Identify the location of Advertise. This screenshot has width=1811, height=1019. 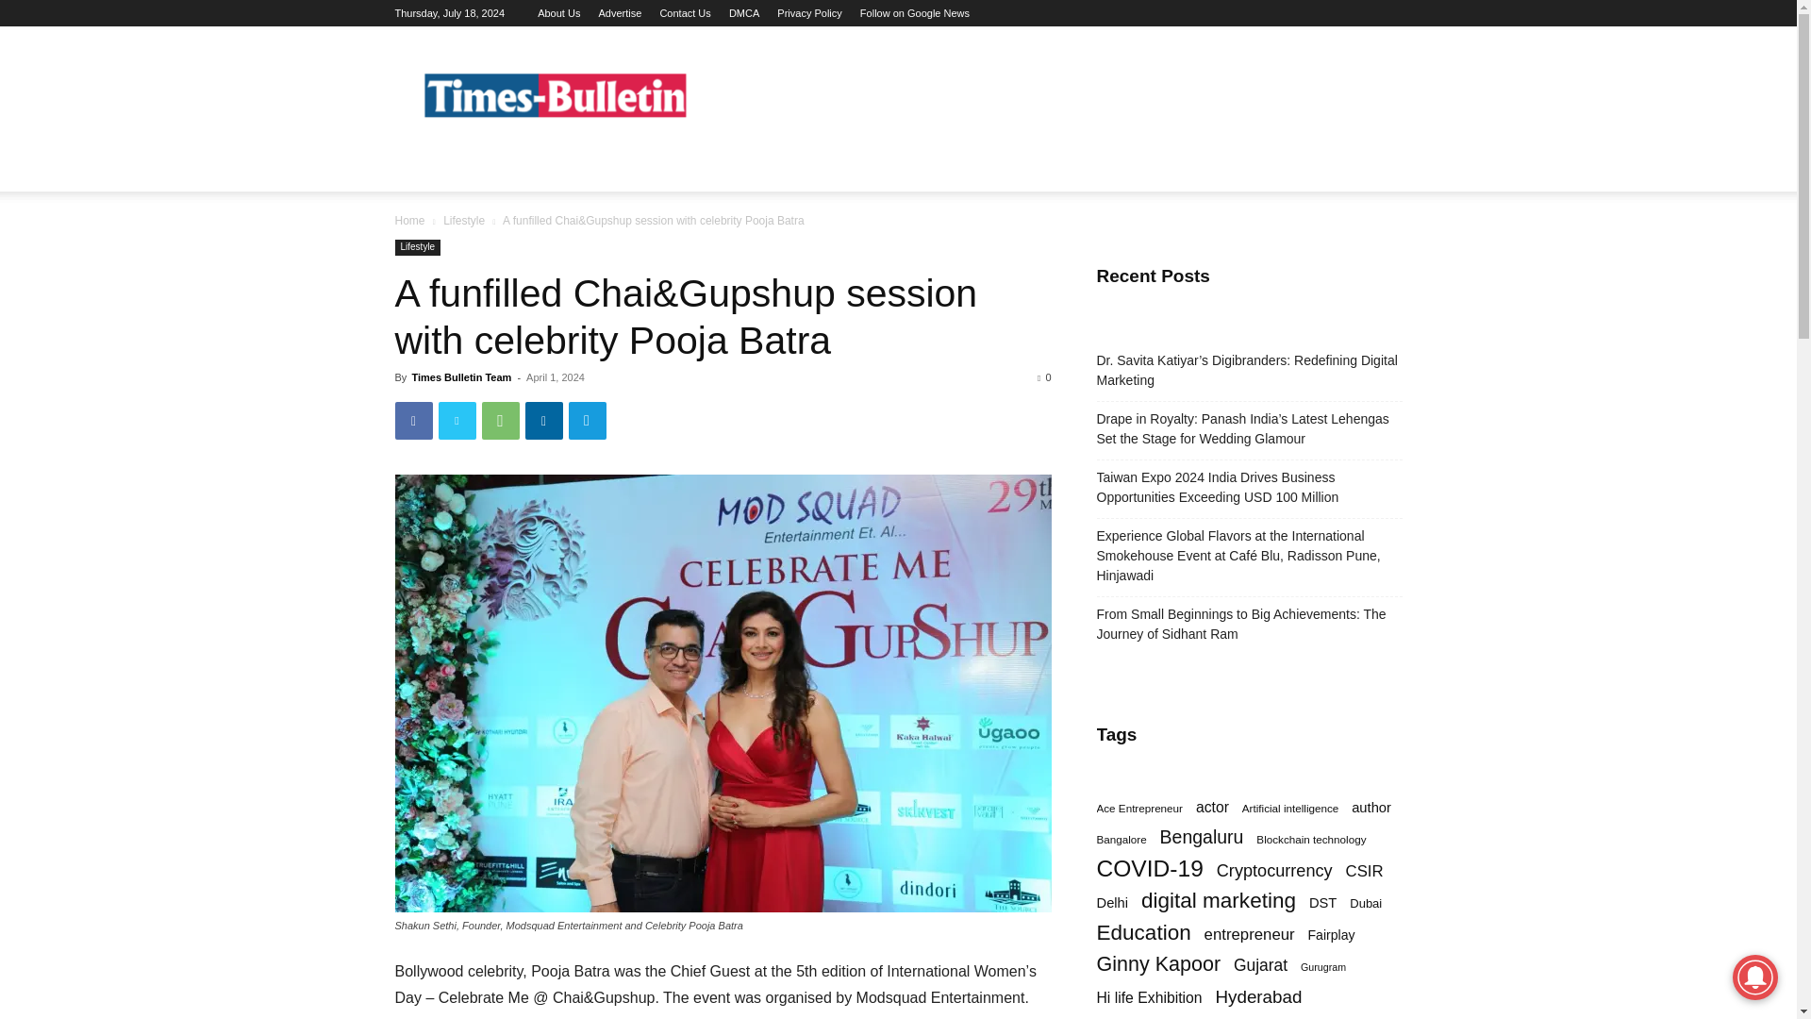
(619, 13).